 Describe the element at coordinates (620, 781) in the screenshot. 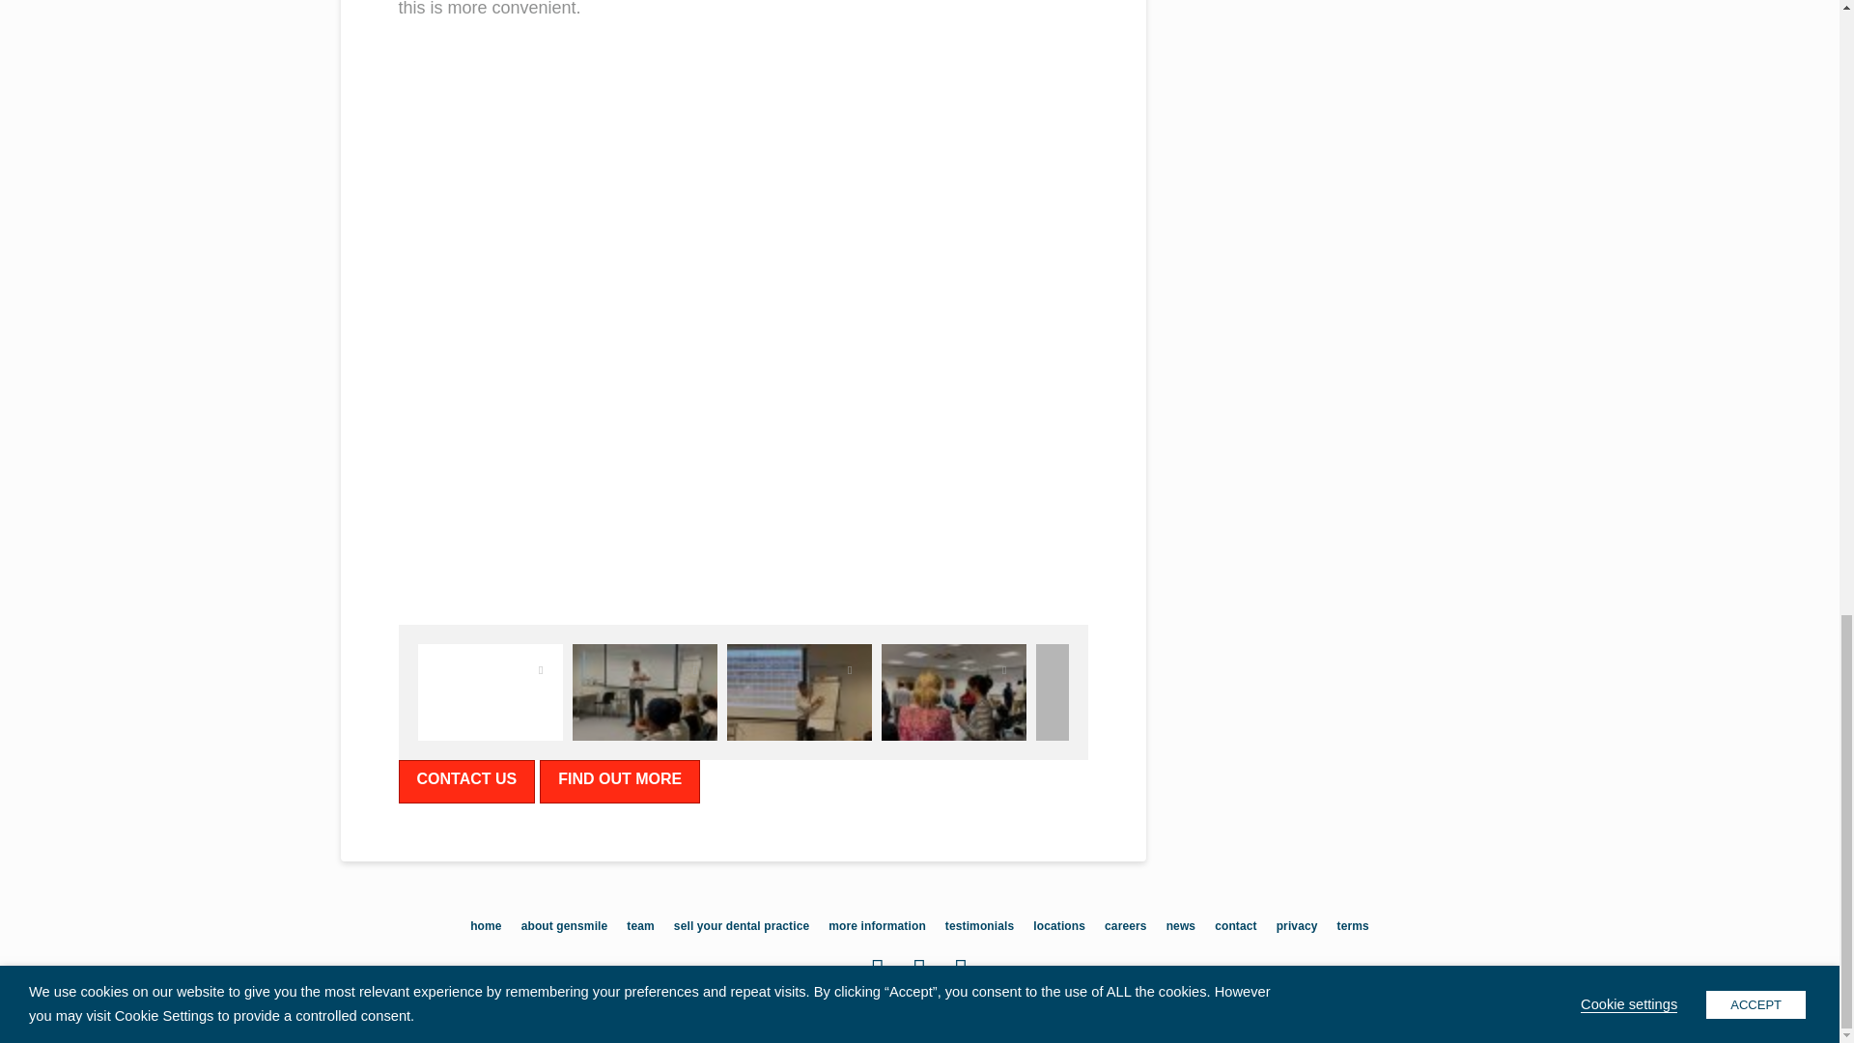

I see `Find out more` at that location.